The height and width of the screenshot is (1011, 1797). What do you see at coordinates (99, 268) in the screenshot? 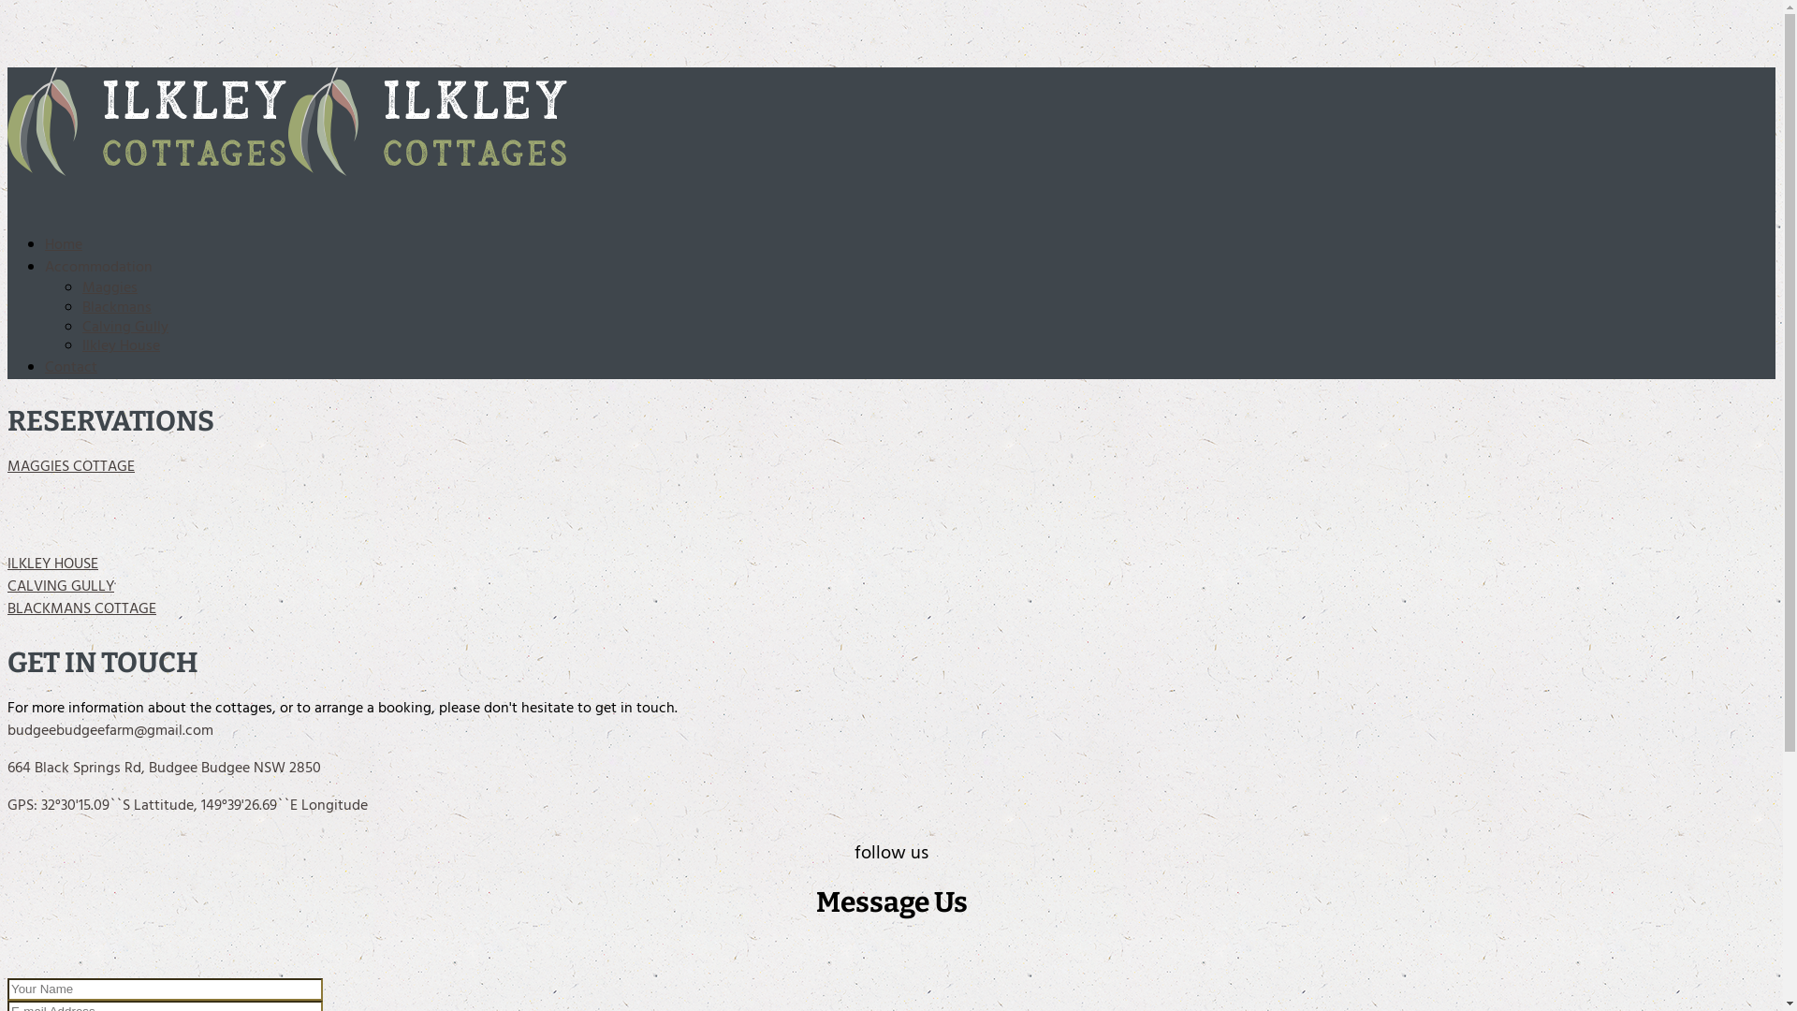
I see `Accommodation` at bounding box center [99, 268].